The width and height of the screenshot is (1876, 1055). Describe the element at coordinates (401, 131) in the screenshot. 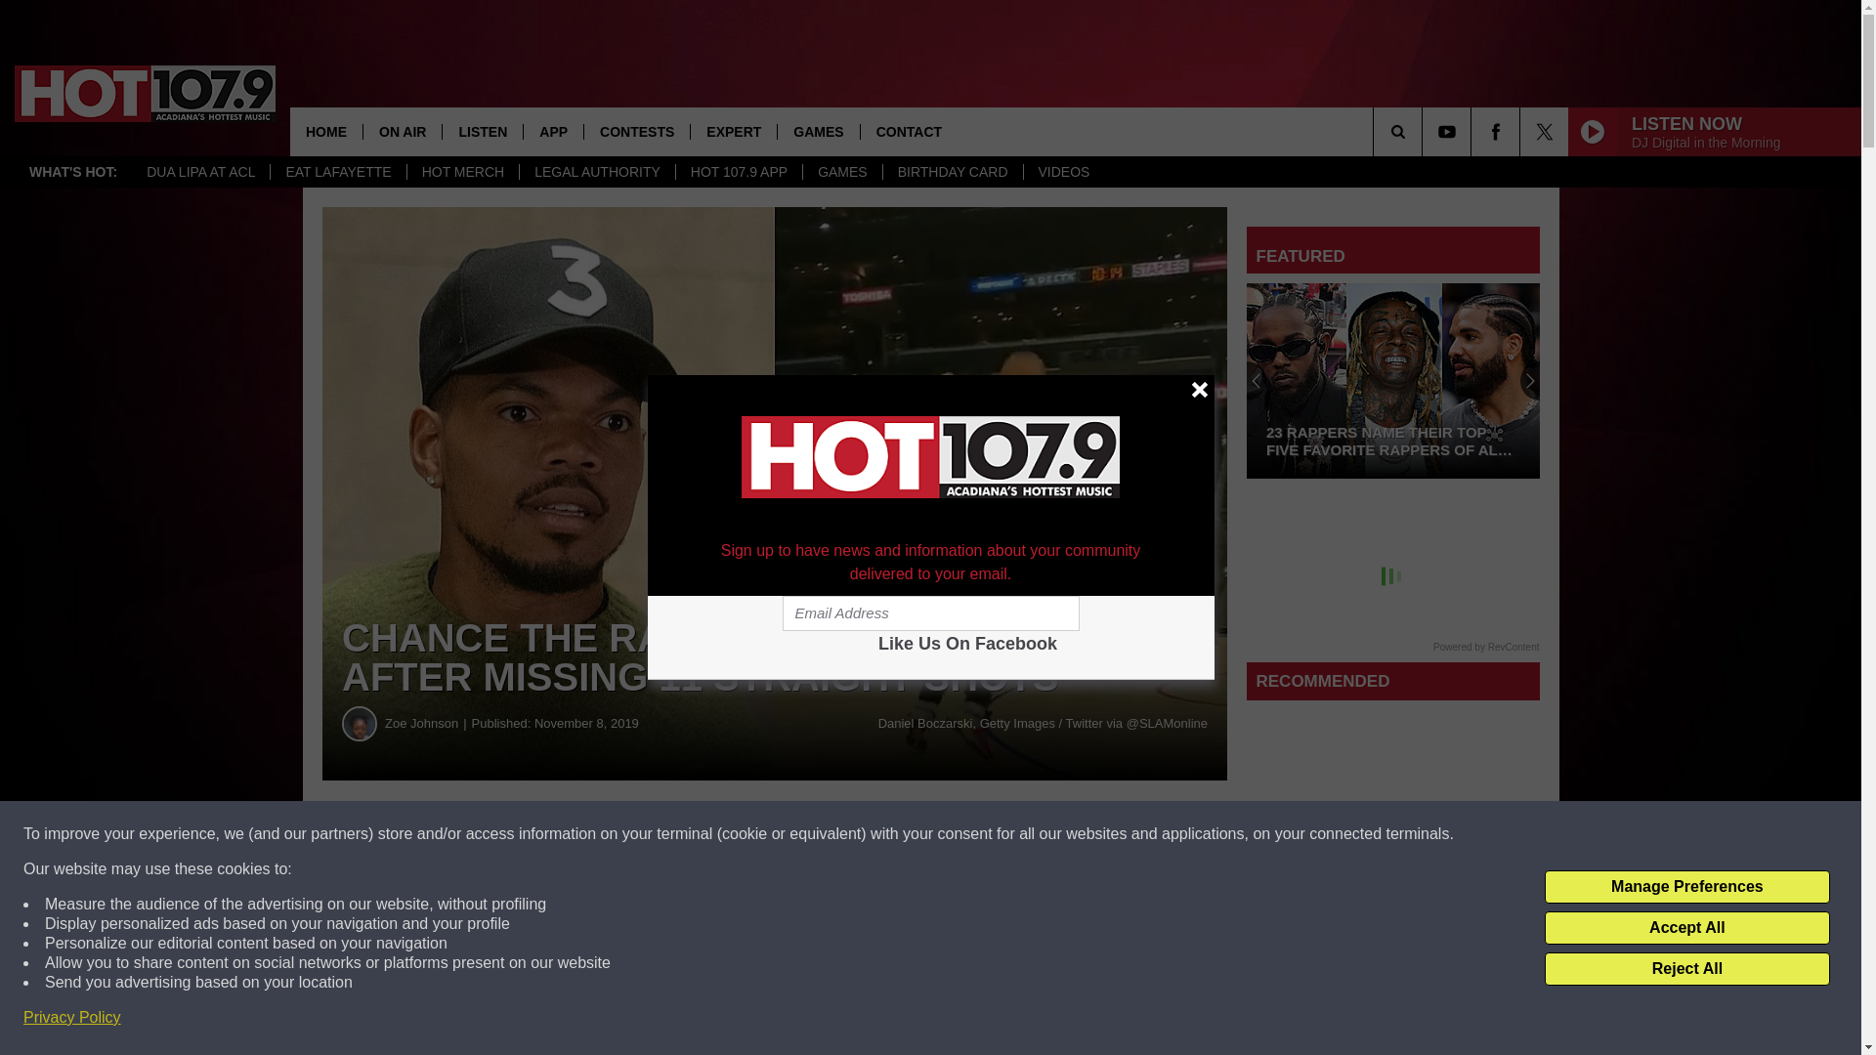

I see `ON AIR` at that location.